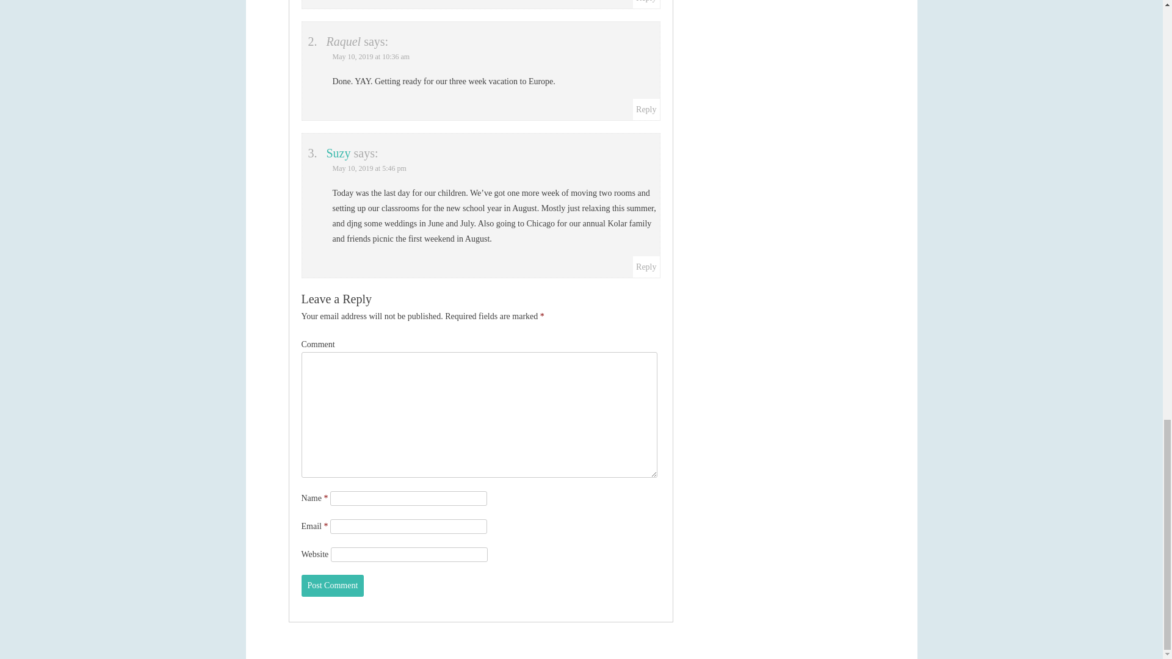 Image resolution: width=1172 pixels, height=659 pixels. Describe the element at coordinates (338, 153) in the screenshot. I see `Suzy` at that location.